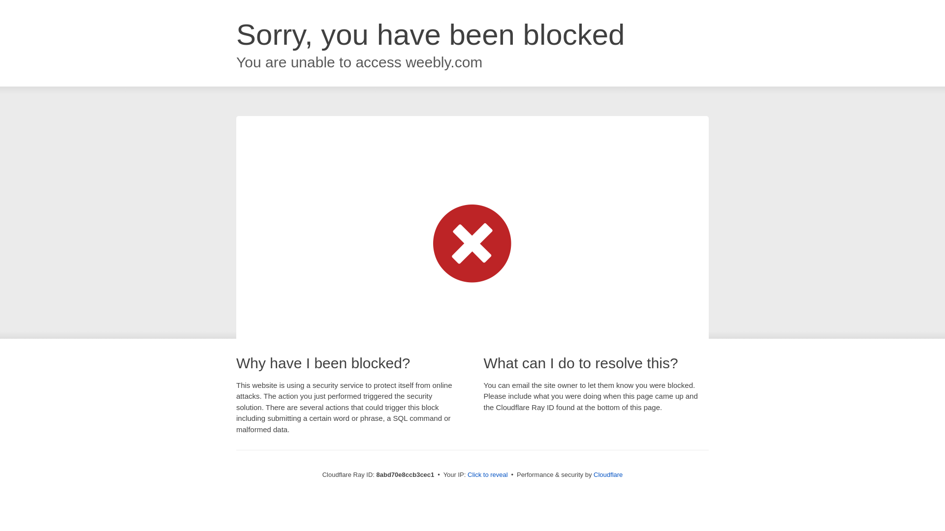 This screenshot has height=531, width=945. Describe the element at coordinates (608, 474) in the screenshot. I see `Cloudflare` at that location.